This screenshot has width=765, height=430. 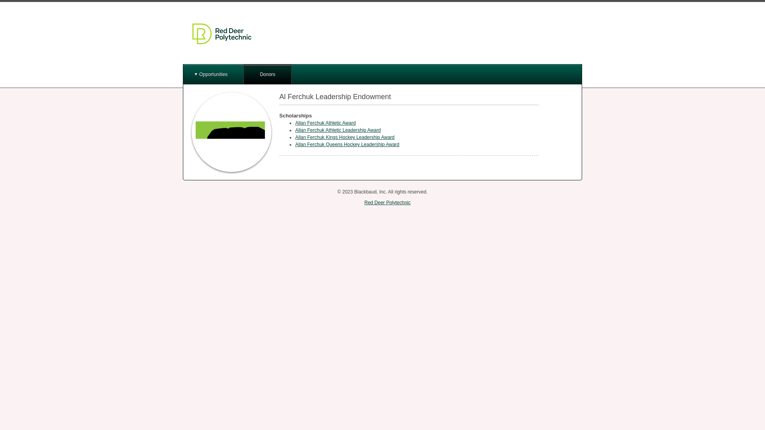 I want to click on Donors, so click(x=268, y=74).